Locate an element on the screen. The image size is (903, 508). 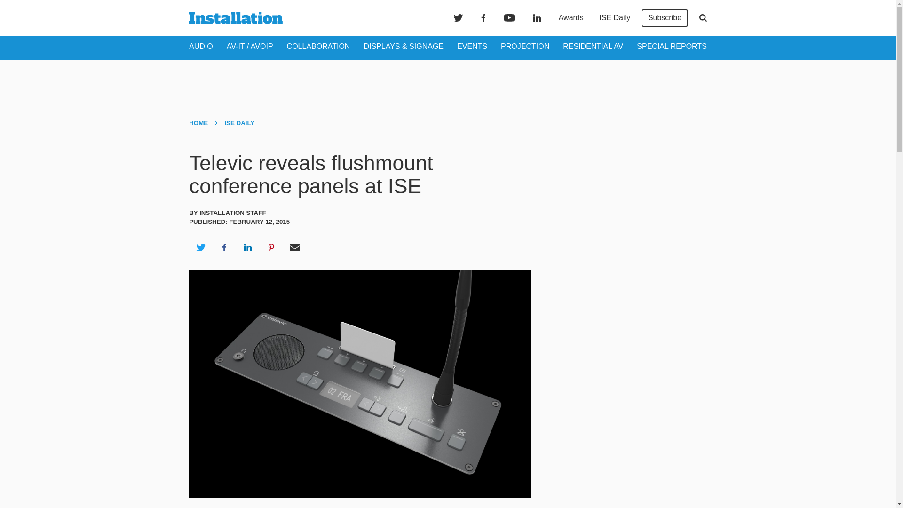
AUDIO is located at coordinates (201, 46).